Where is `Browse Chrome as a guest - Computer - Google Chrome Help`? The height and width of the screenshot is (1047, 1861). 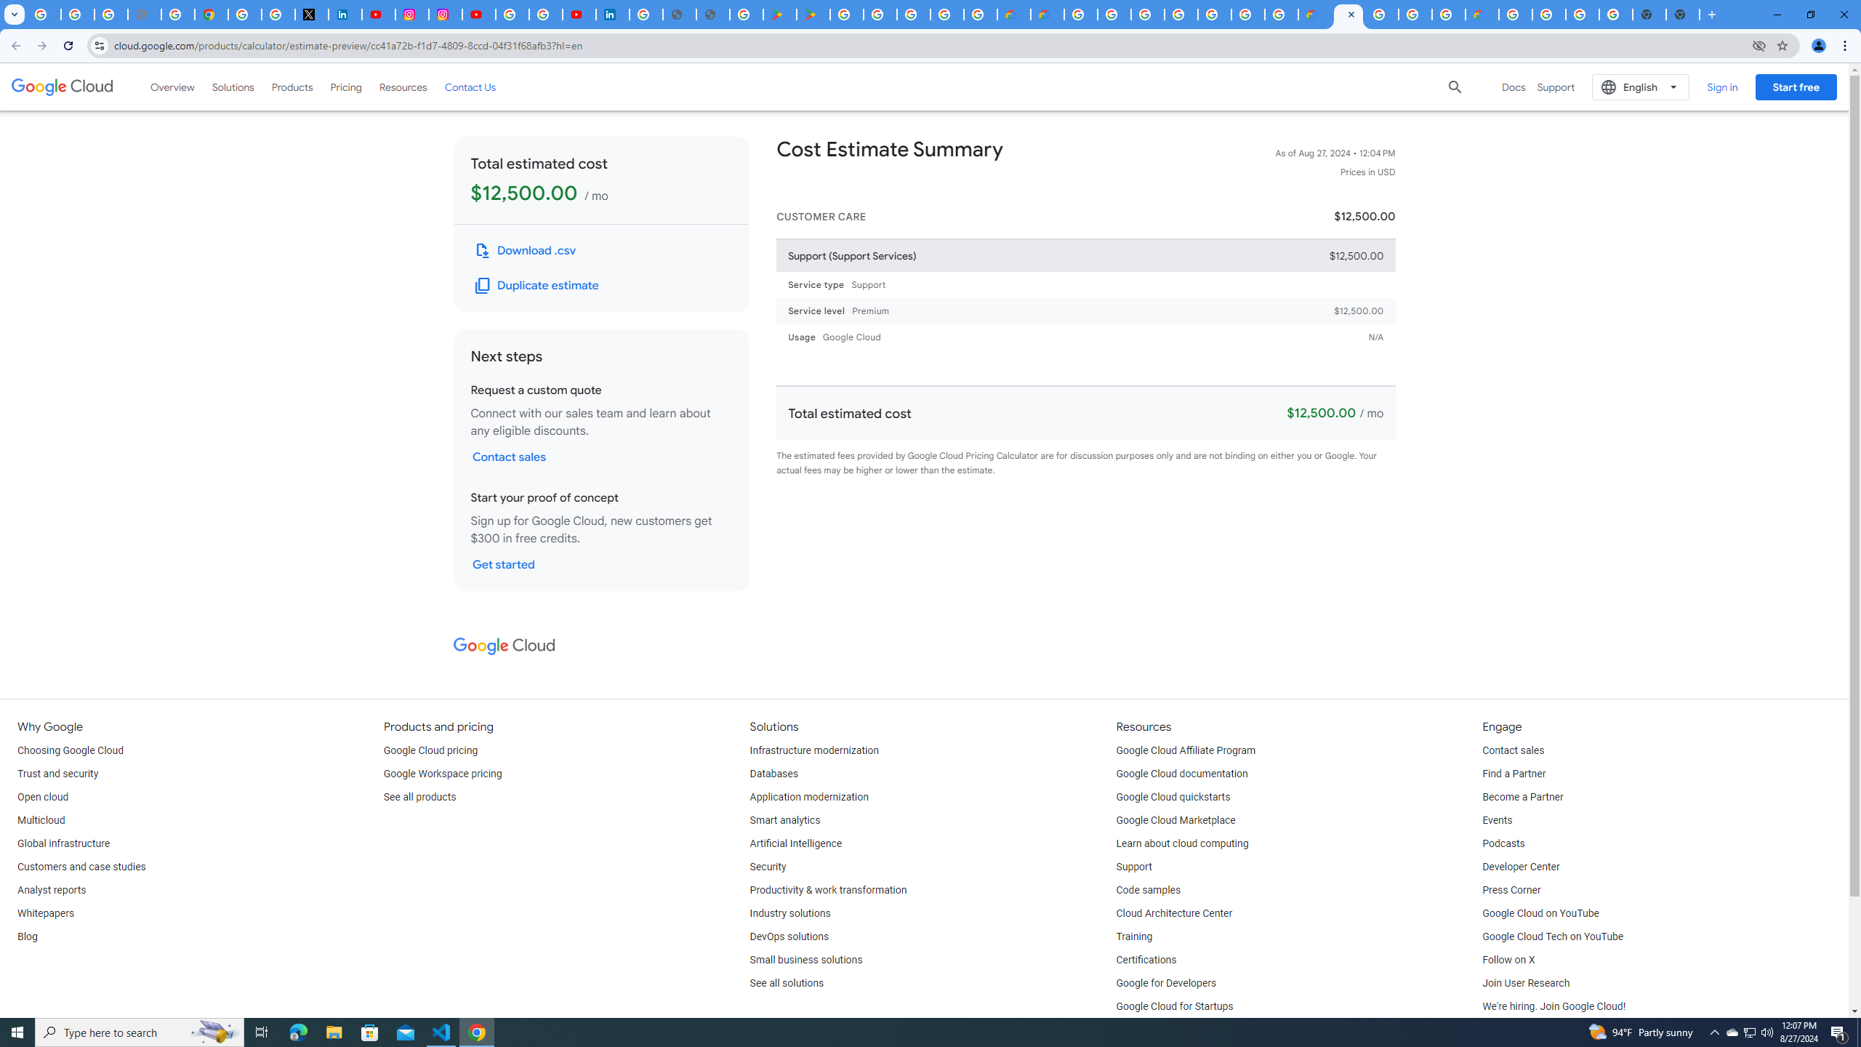 Browse Chrome as a guest - Computer - Google Chrome Help is located at coordinates (1415, 15).